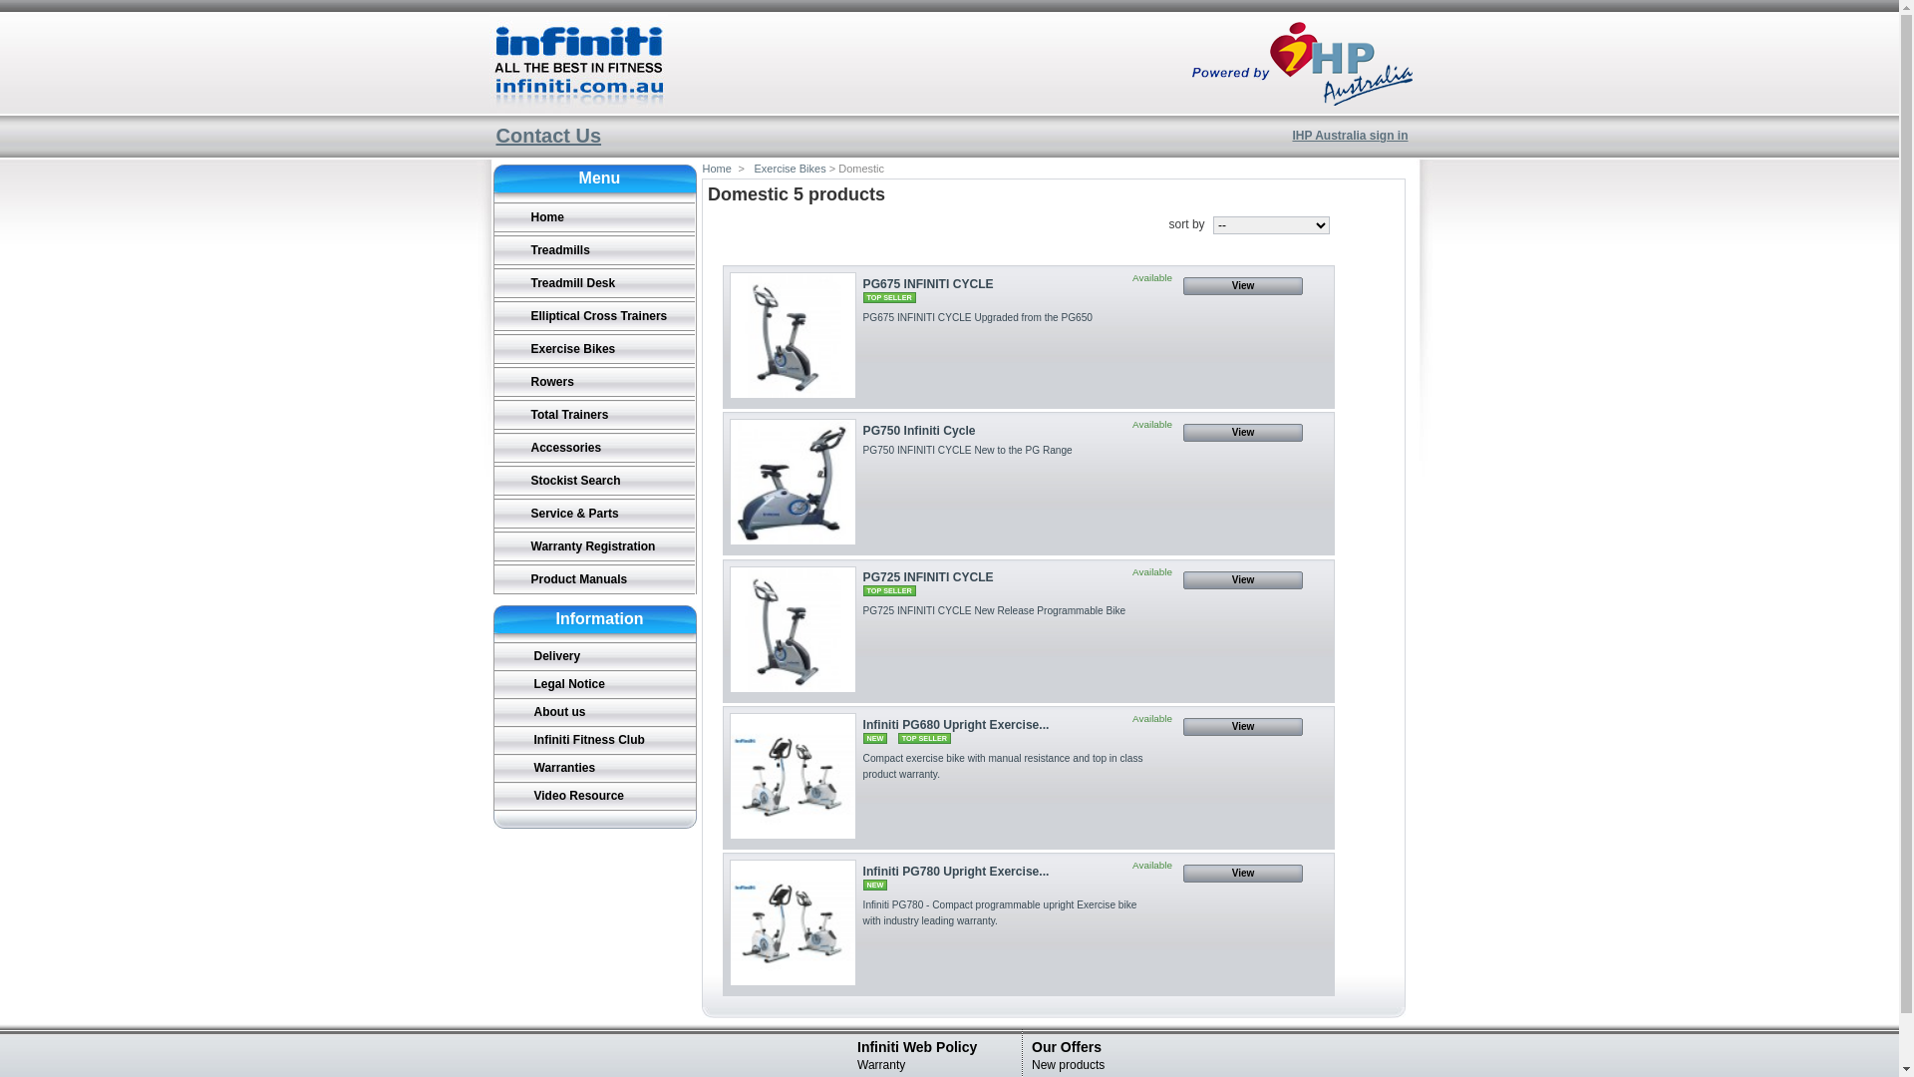  Describe the element at coordinates (594, 448) in the screenshot. I see `Accessories` at that location.